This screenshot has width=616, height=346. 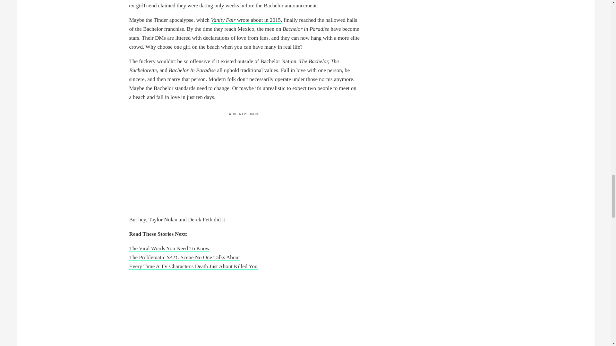 I want to click on The Viral Words You Need To Know, so click(x=169, y=249).